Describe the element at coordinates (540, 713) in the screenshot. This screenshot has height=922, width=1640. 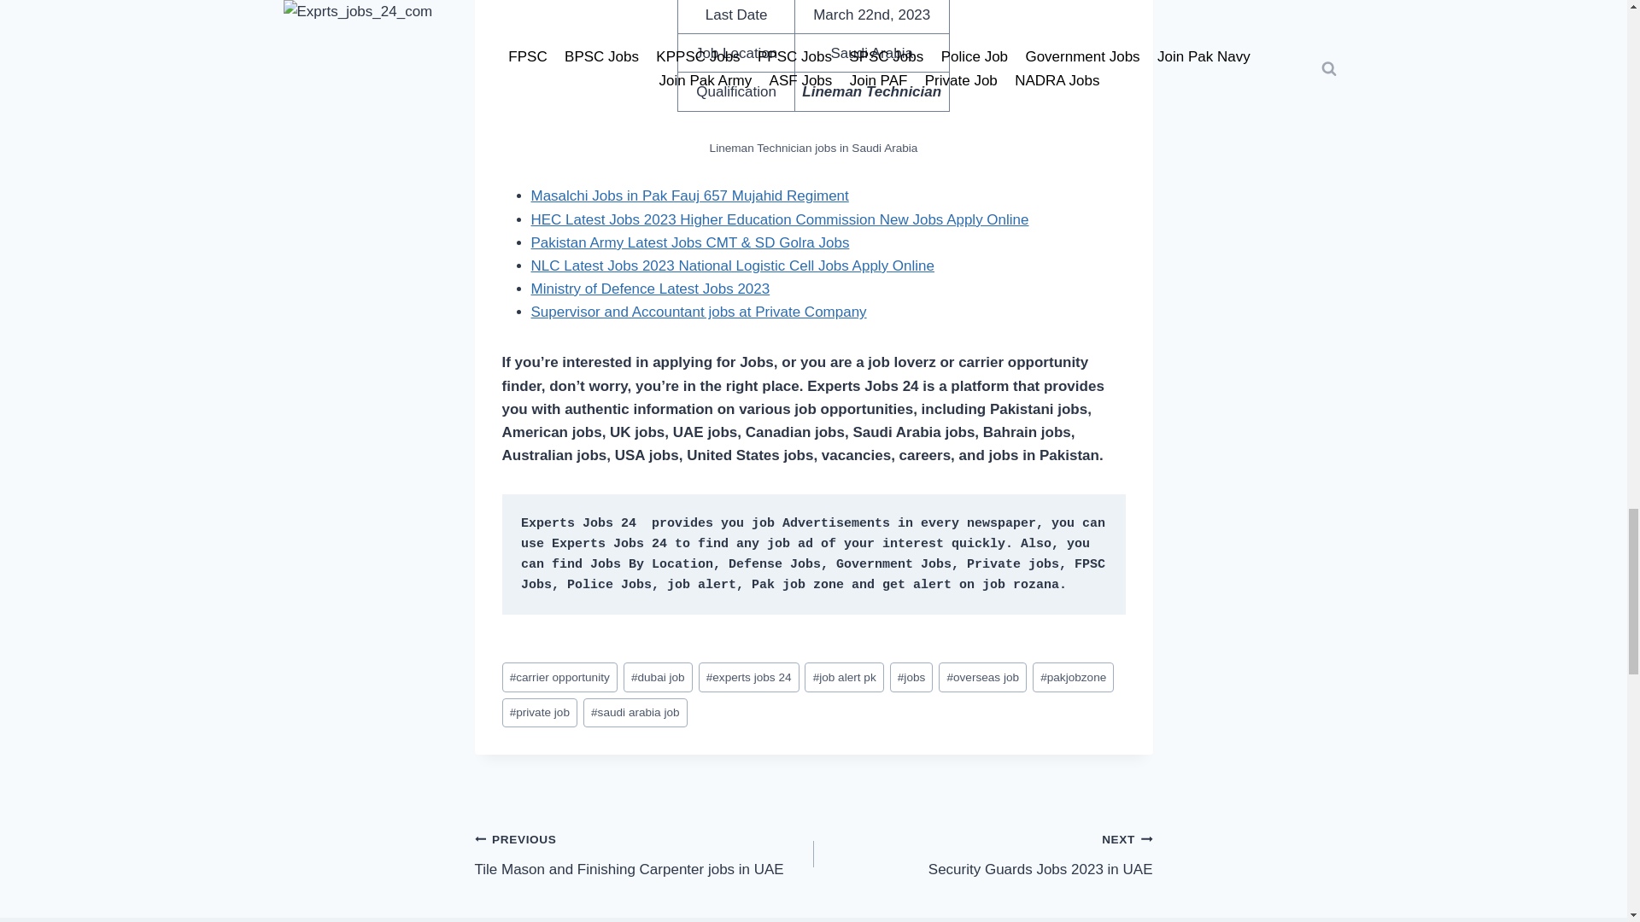
I see `private job` at that location.